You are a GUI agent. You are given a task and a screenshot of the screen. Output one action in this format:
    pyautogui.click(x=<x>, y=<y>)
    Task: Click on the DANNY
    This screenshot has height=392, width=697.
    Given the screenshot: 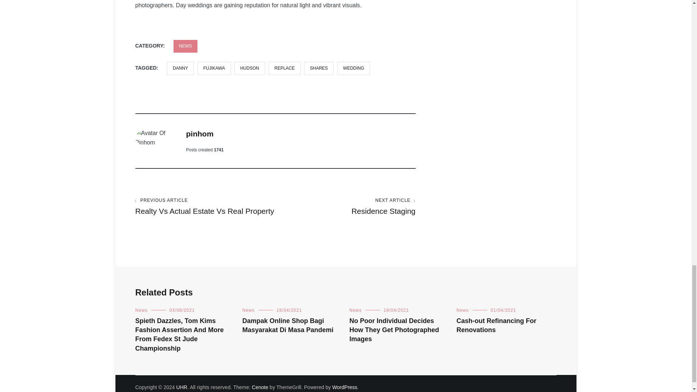 What is the action you would take?
    pyautogui.click(x=214, y=68)
    